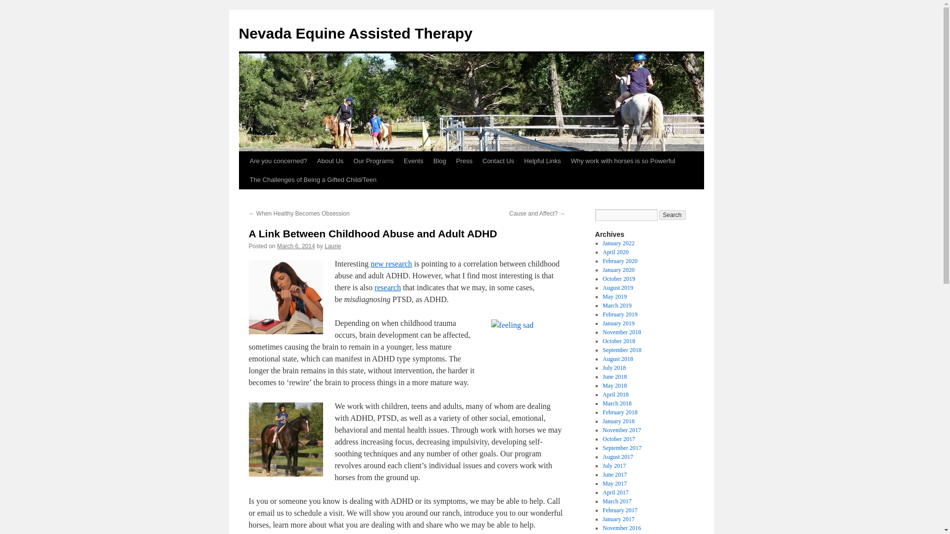 The image size is (950, 534). I want to click on View all posts by Laurie, so click(332, 246).